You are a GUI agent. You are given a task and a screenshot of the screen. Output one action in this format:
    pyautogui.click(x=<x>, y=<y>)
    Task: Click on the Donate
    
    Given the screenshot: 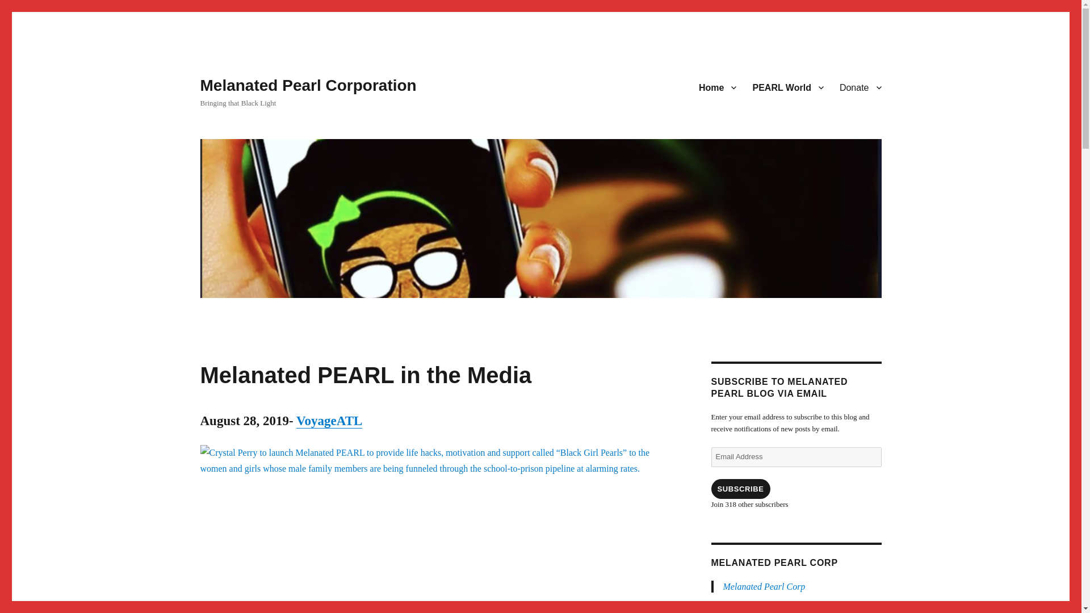 What is the action you would take?
    pyautogui.click(x=860, y=87)
    